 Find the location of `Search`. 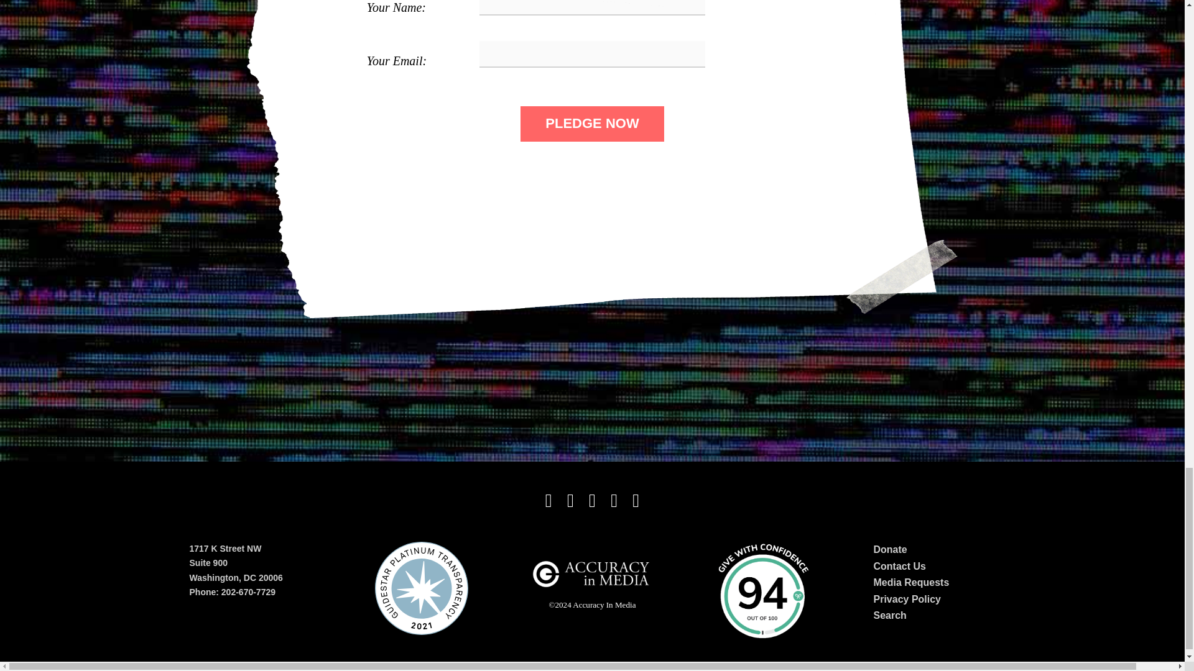

Search is located at coordinates (889, 615).